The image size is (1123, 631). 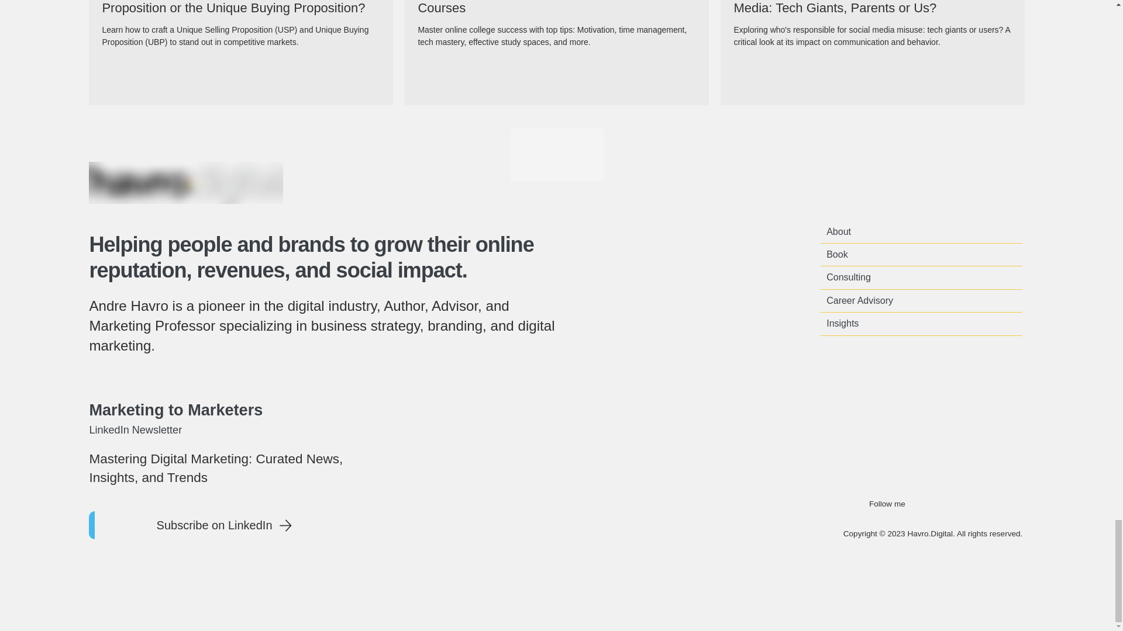 What do you see at coordinates (221, 525) in the screenshot?
I see `Subscribe on LinkedIn` at bounding box center [221, 525].